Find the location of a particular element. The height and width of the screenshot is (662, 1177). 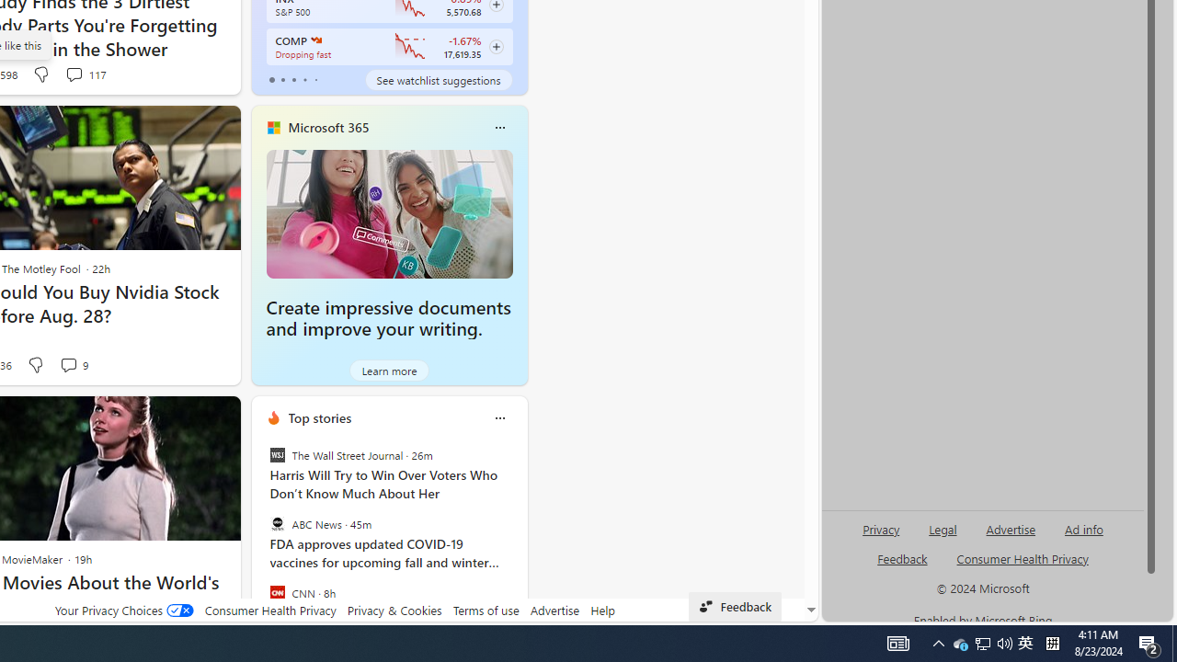

tab-2 is located at coordinates (294, 79).